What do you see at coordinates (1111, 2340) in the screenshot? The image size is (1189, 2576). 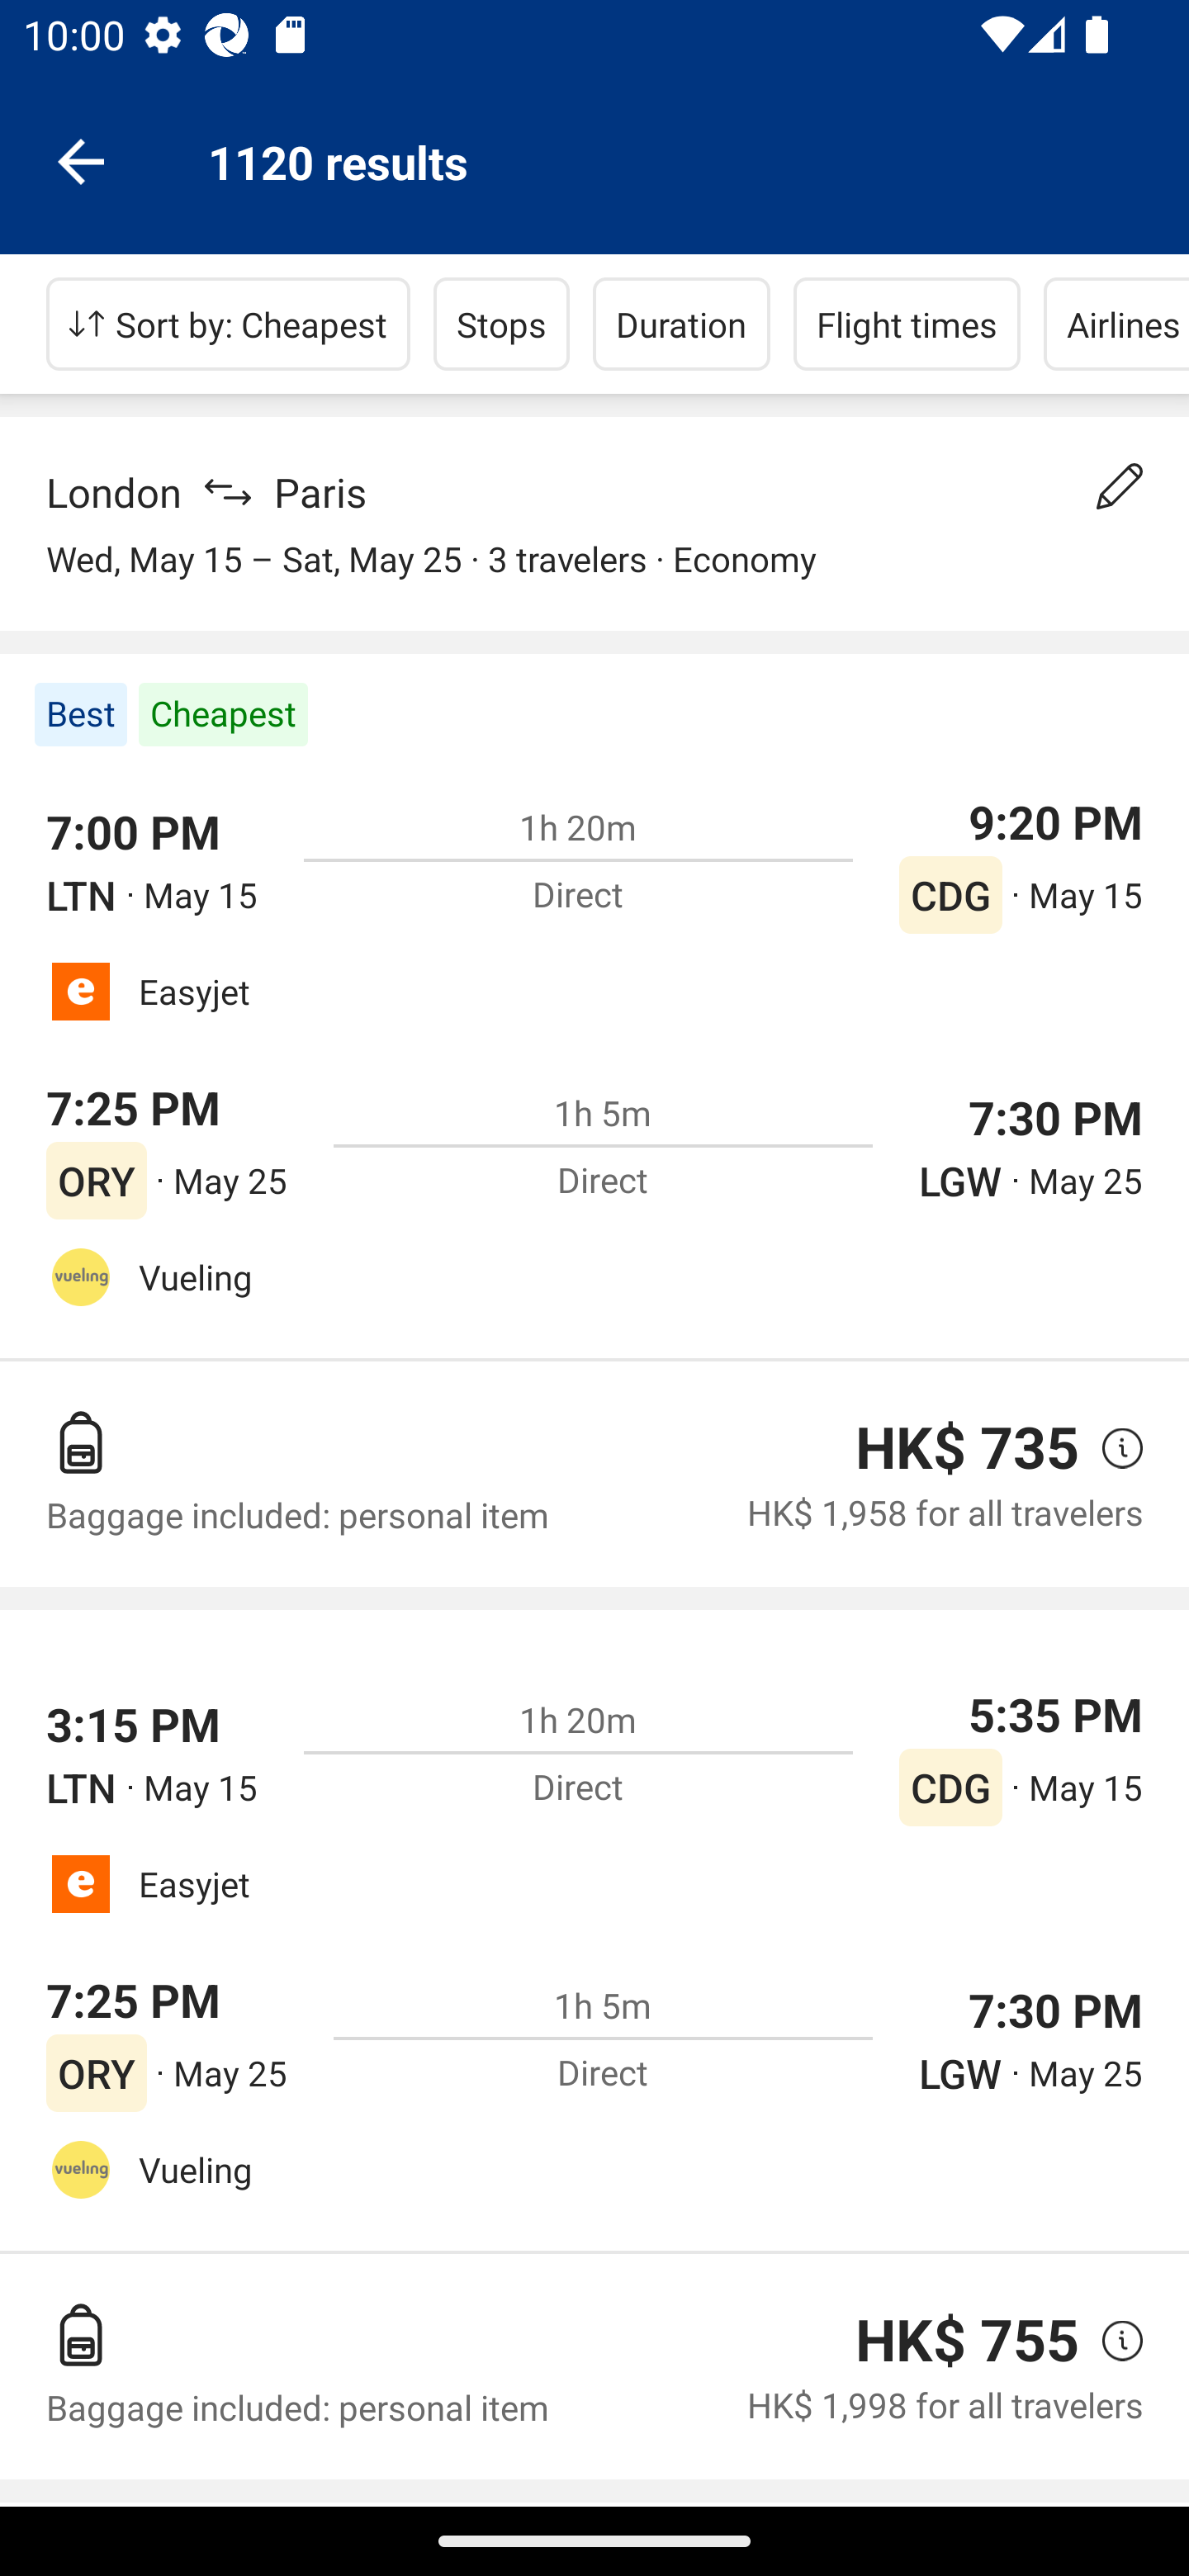 I see `view price details, opens a pop-up` at bounding box center [1111, 2340].